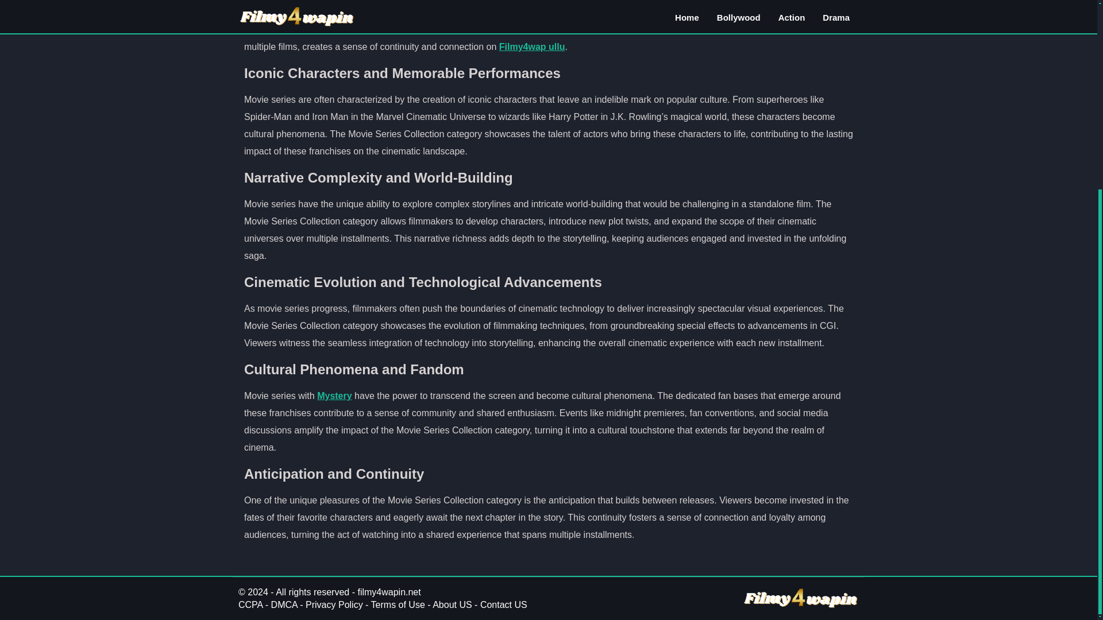 The height and width of the screenshot is (620, 1103). I want to click on Mystery, so click(334, 396).